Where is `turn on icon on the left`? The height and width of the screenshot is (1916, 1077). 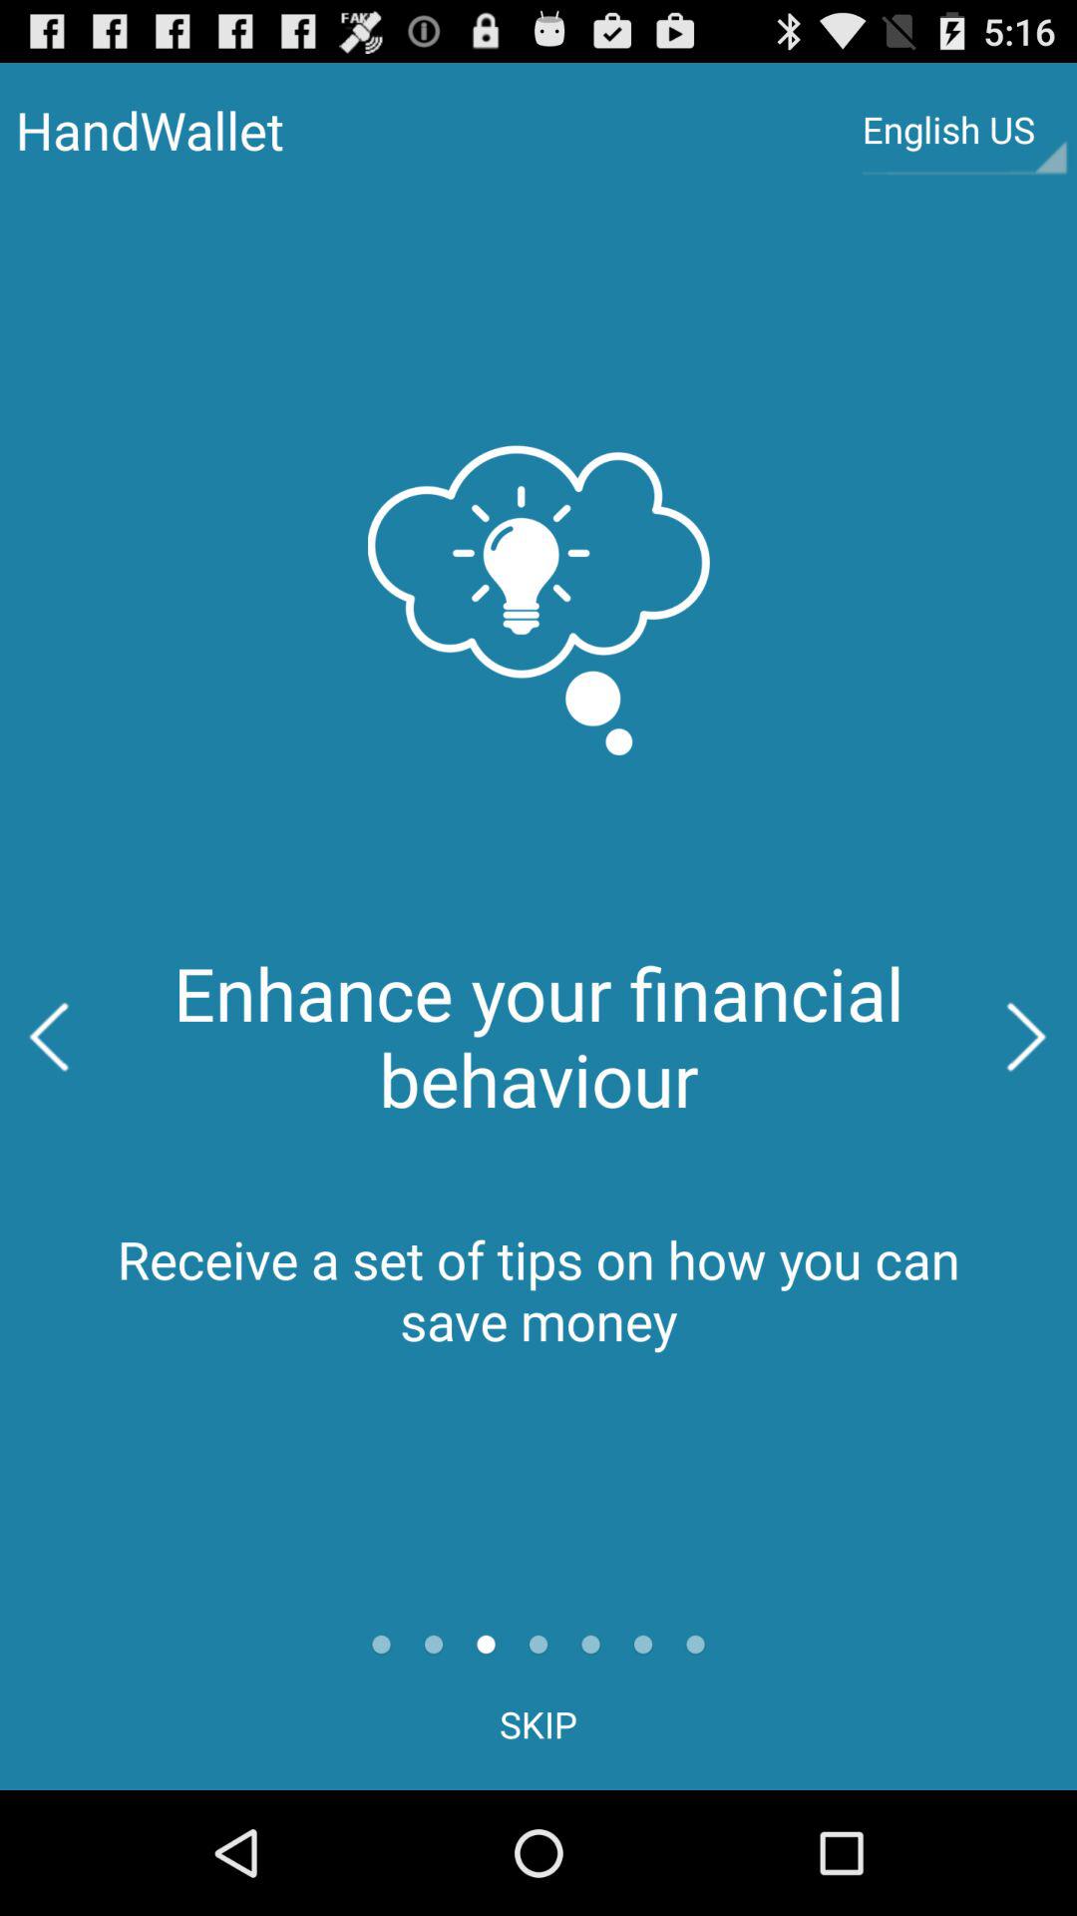
turn on icon on the left is located at coordinates (50, 1036).